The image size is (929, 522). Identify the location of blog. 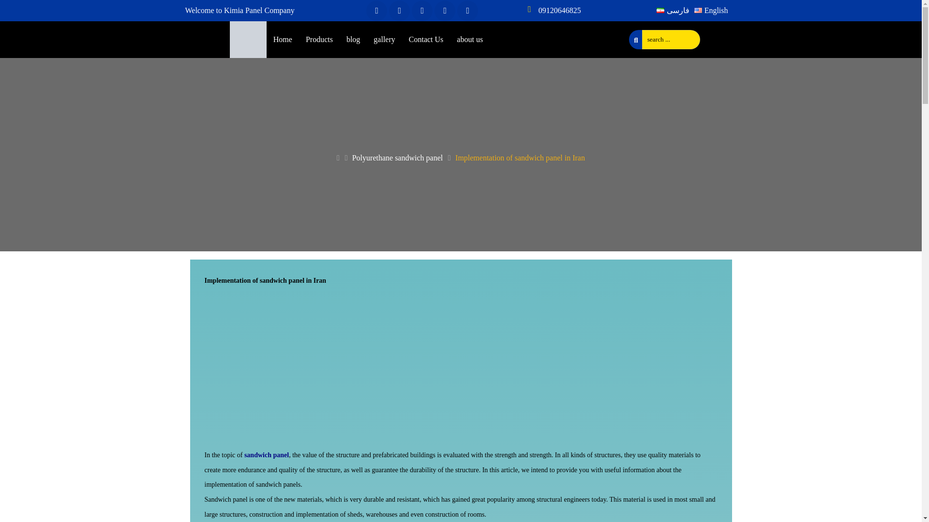
(353, 39).